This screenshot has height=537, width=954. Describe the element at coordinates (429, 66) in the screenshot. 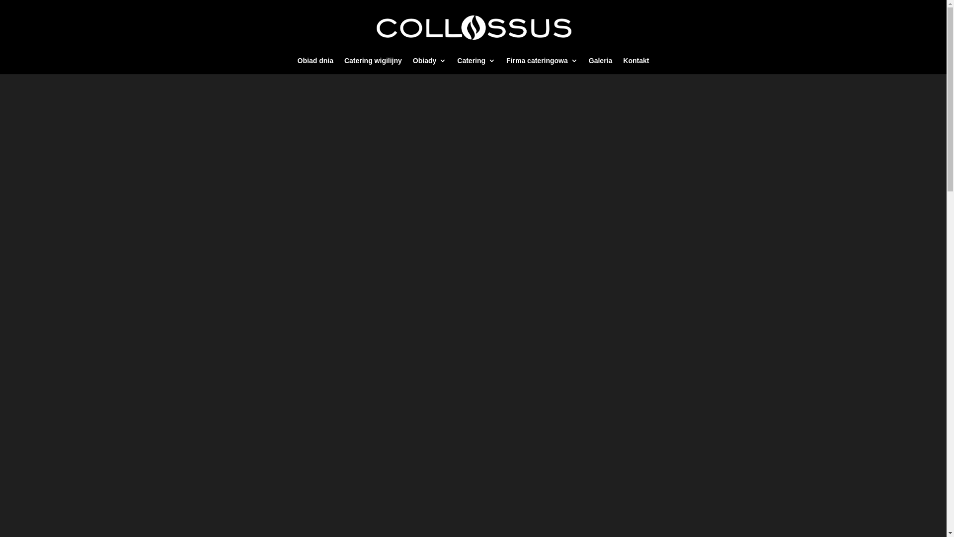

I see `Obiady` at that location.